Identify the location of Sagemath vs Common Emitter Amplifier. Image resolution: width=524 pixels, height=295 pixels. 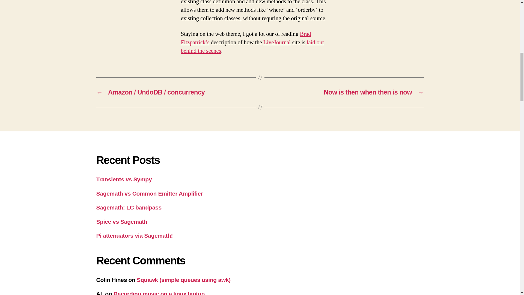
(149, 193).